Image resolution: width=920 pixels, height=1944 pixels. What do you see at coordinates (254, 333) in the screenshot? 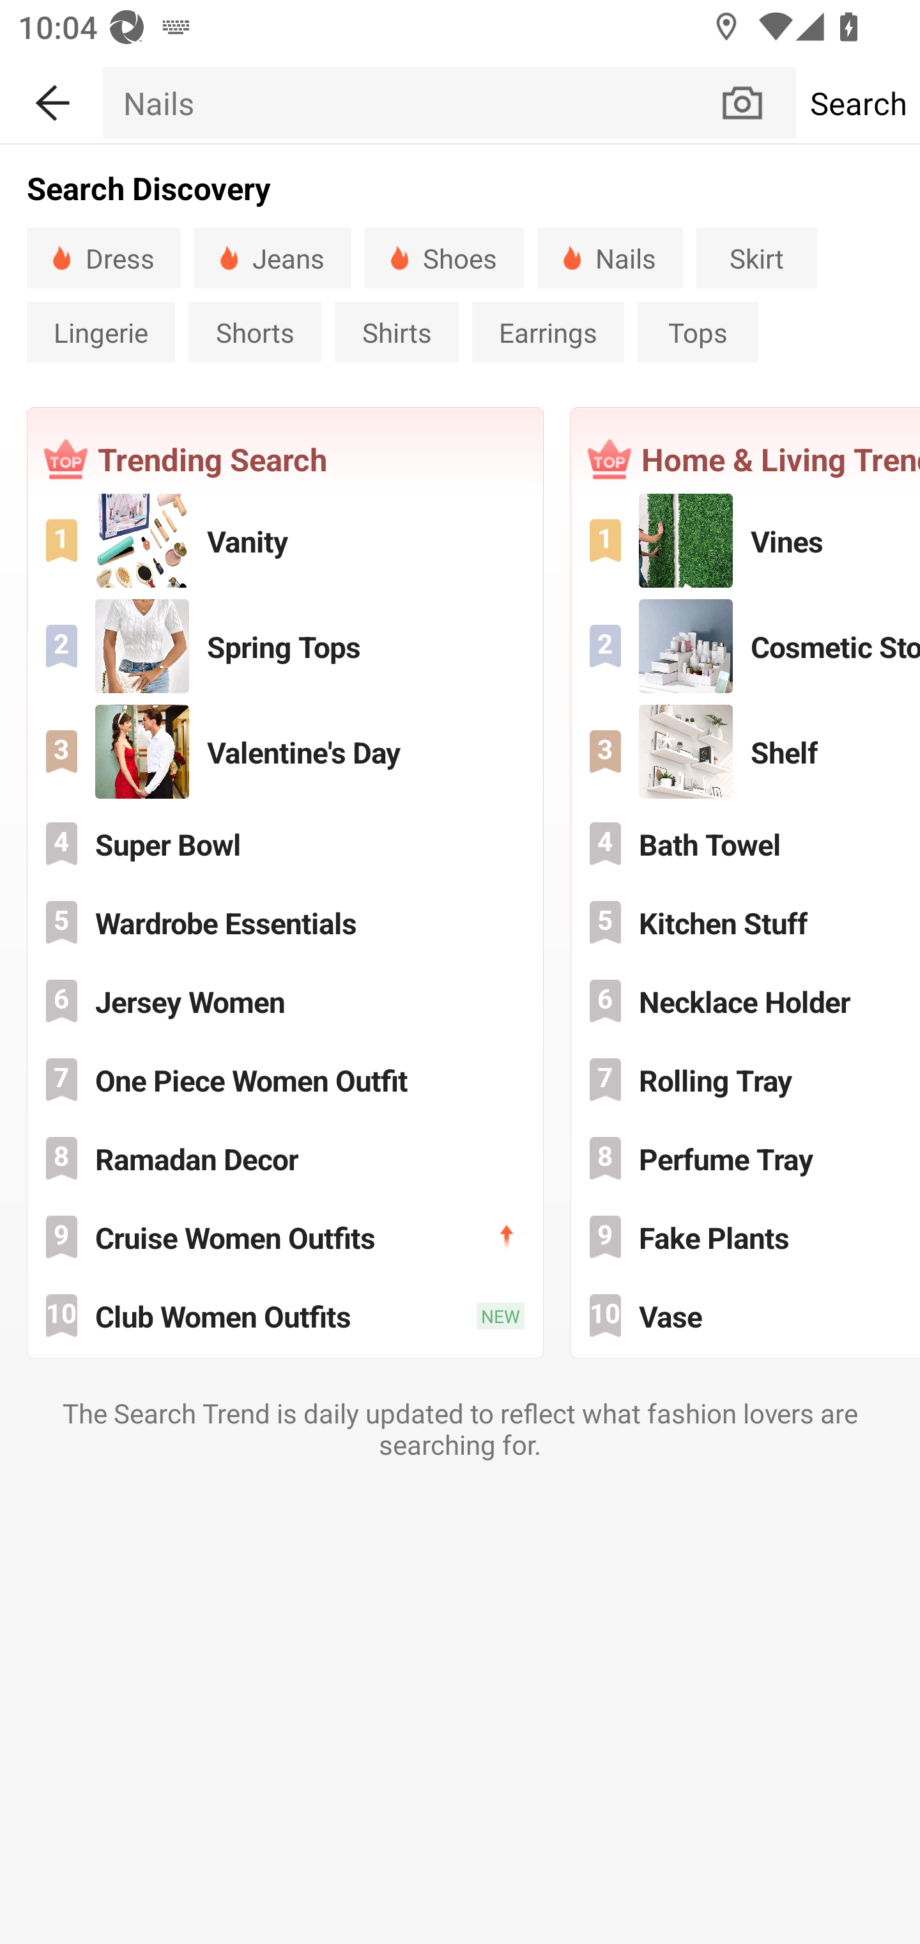
I see `Shorts` at bounding box center [254, 333].